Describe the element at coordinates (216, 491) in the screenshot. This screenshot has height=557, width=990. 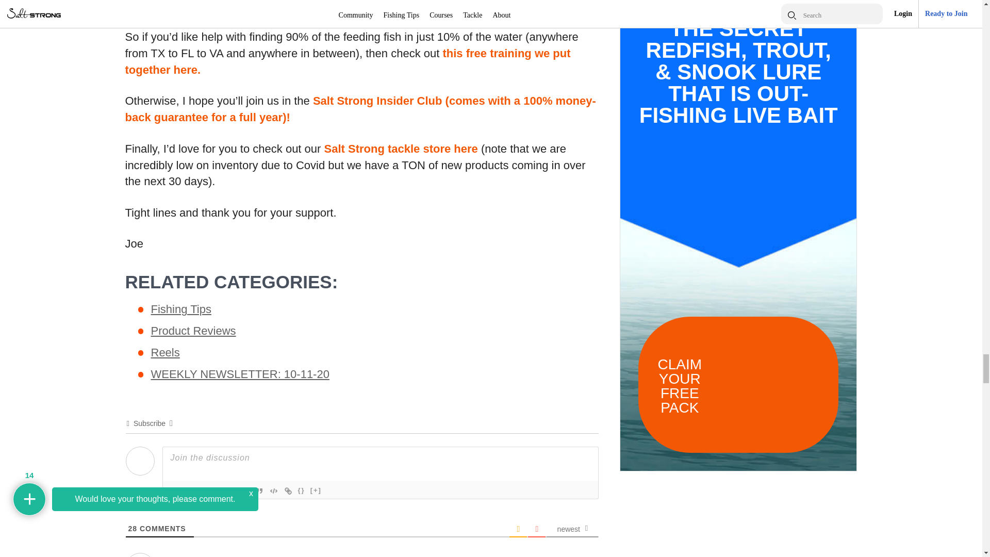
I see `Strike` at that location.